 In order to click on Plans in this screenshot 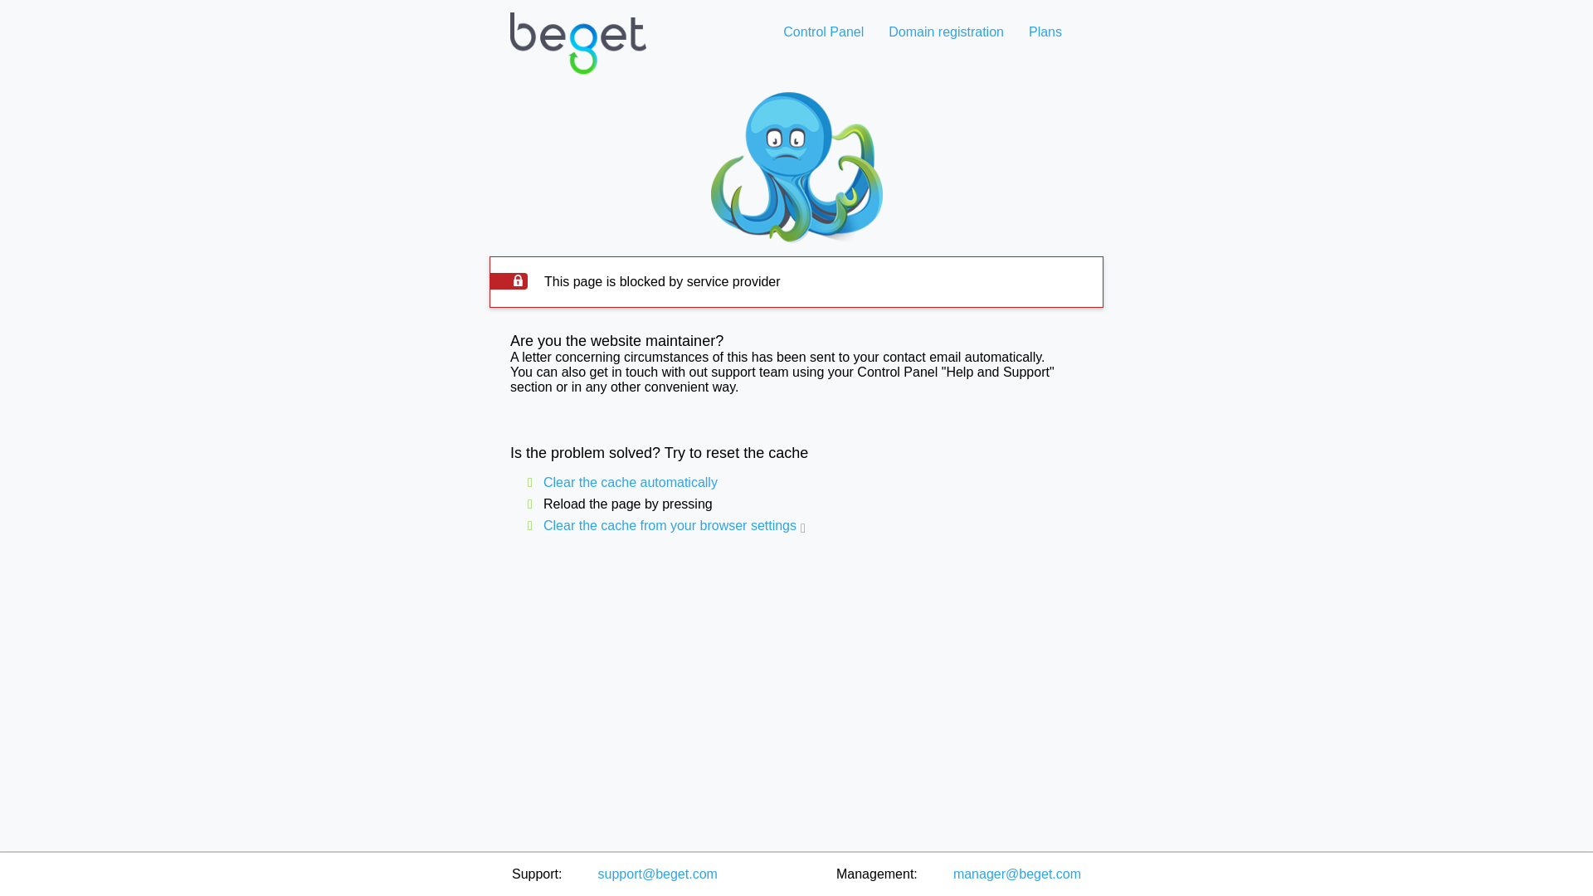, I will do `click(1045, 32)`.